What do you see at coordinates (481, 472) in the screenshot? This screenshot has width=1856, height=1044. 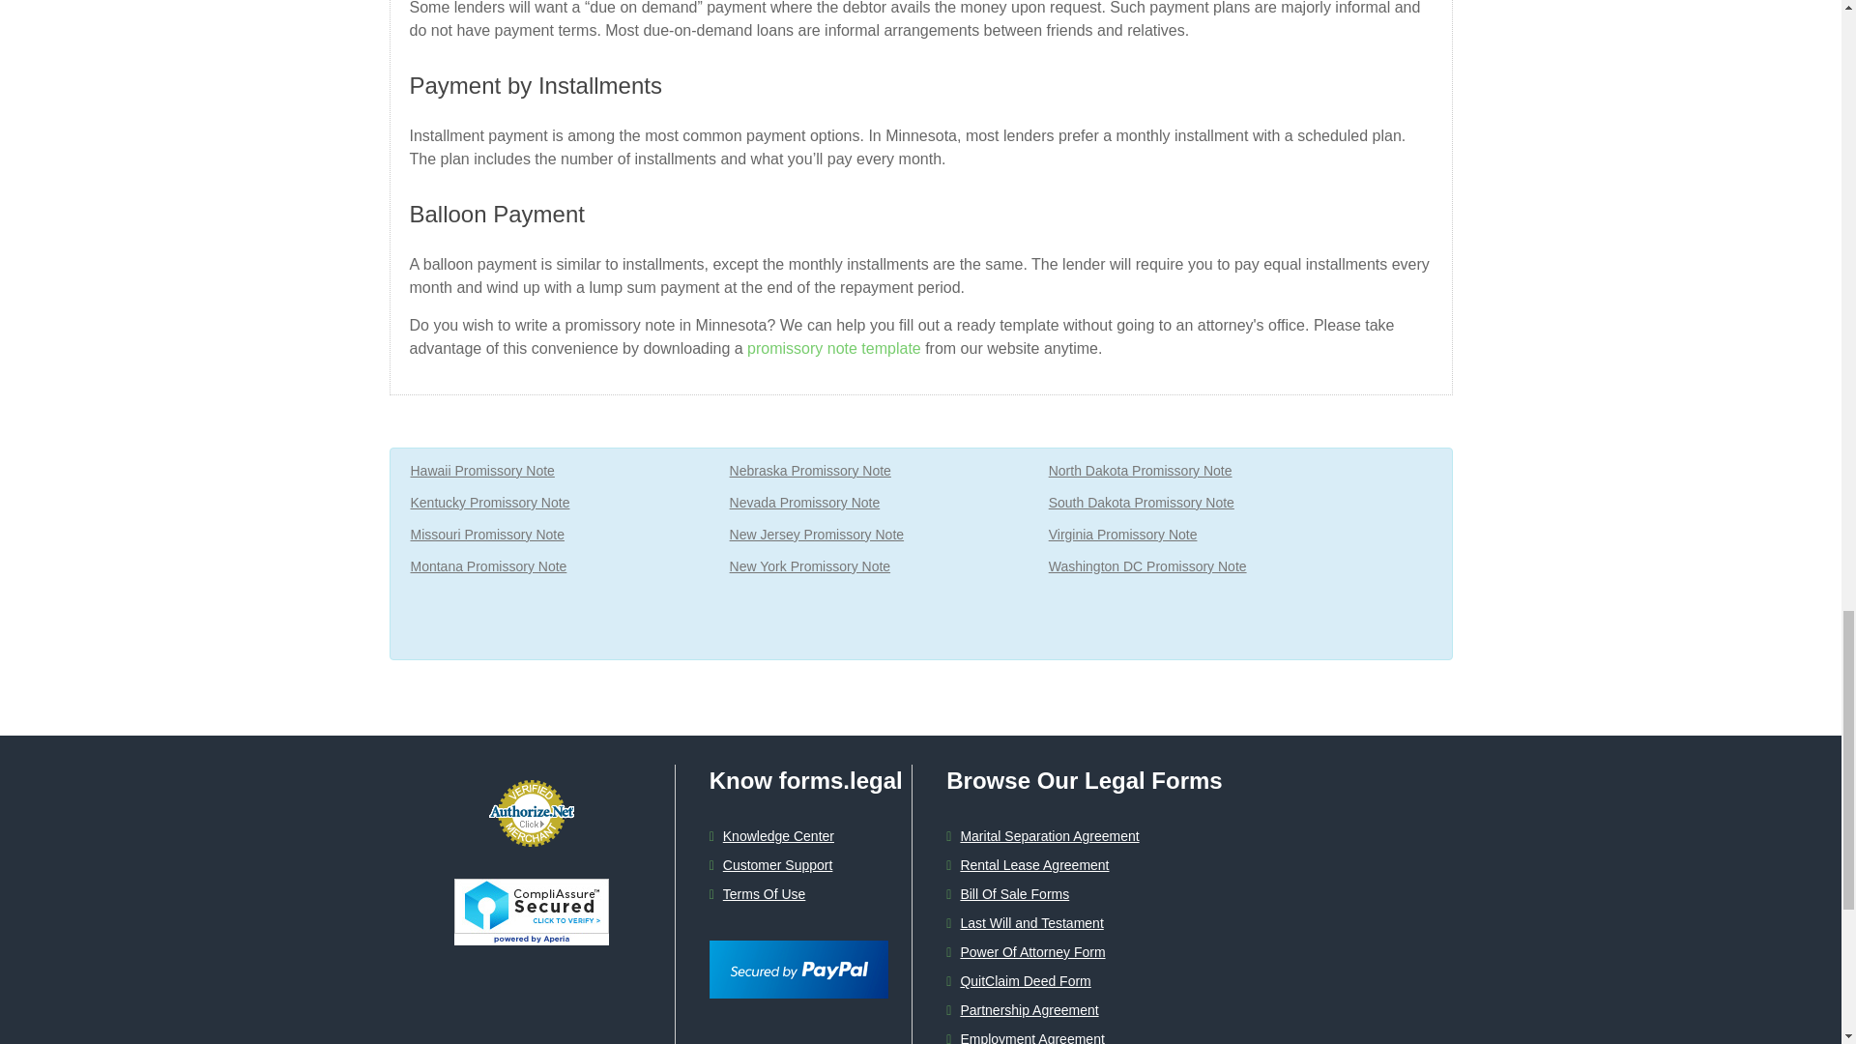 I see `Hawaii Promissory Note` at bounding box center [481, 472].